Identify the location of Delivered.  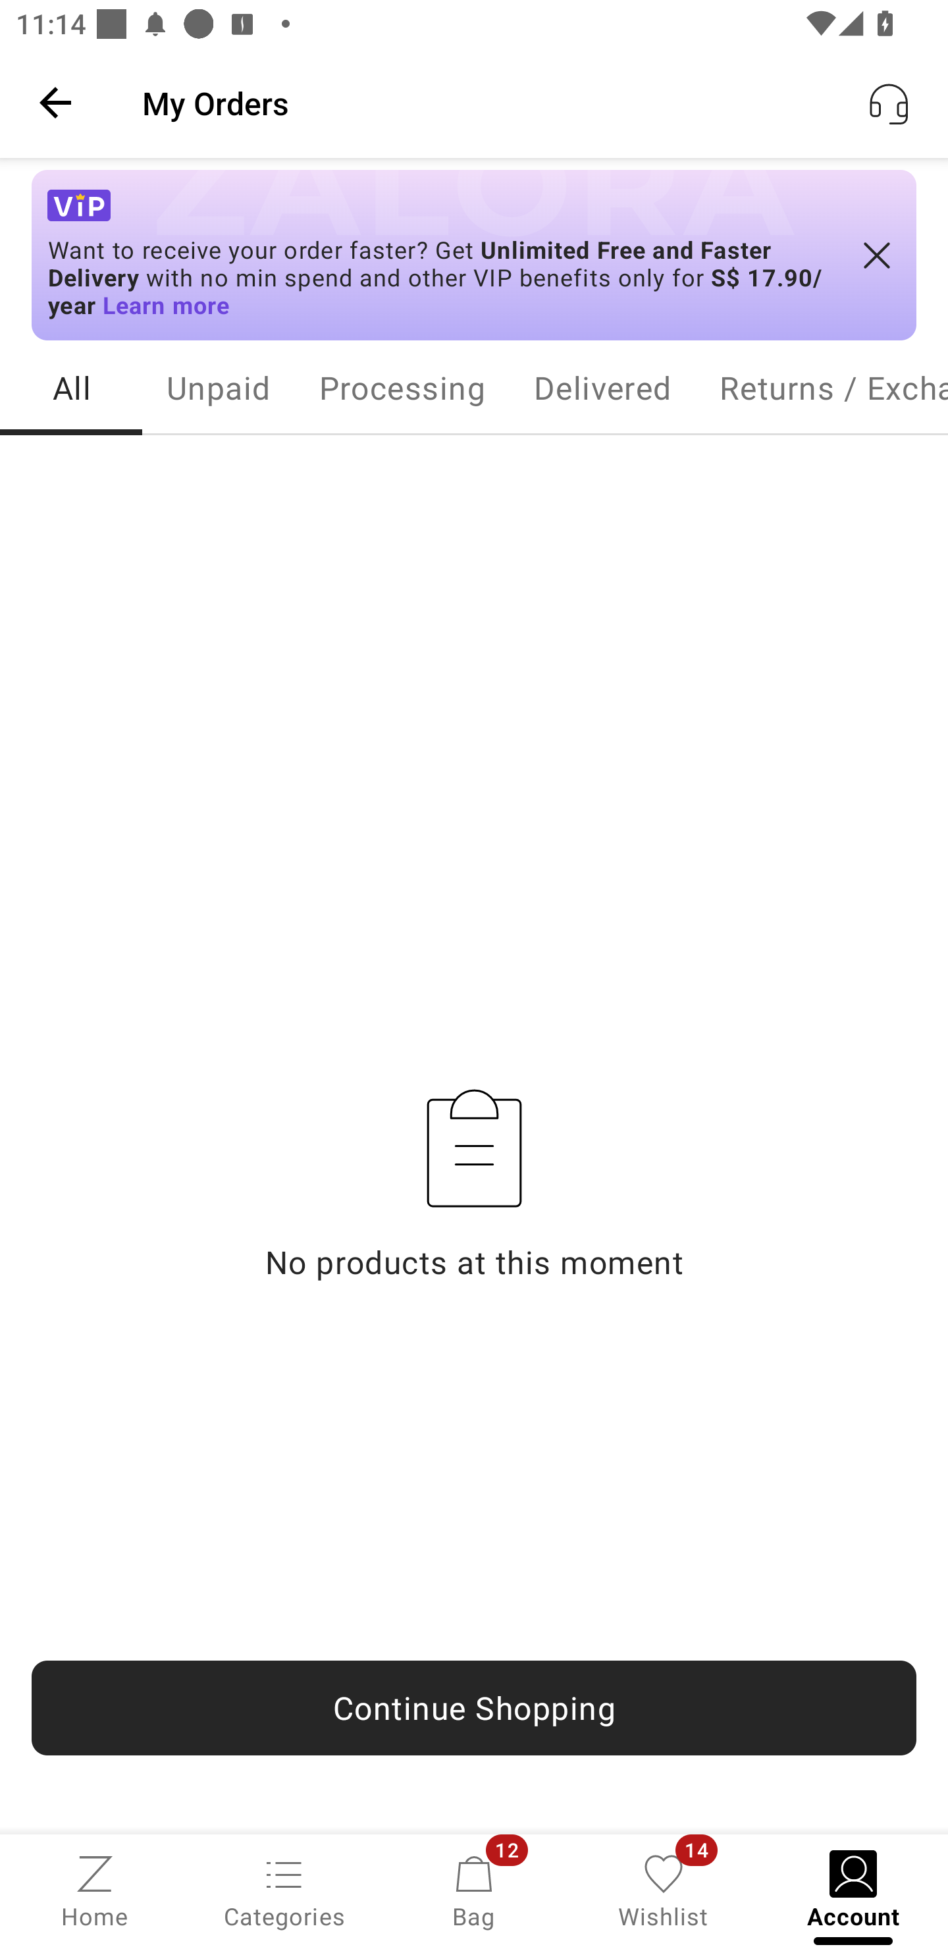
(602, 388).